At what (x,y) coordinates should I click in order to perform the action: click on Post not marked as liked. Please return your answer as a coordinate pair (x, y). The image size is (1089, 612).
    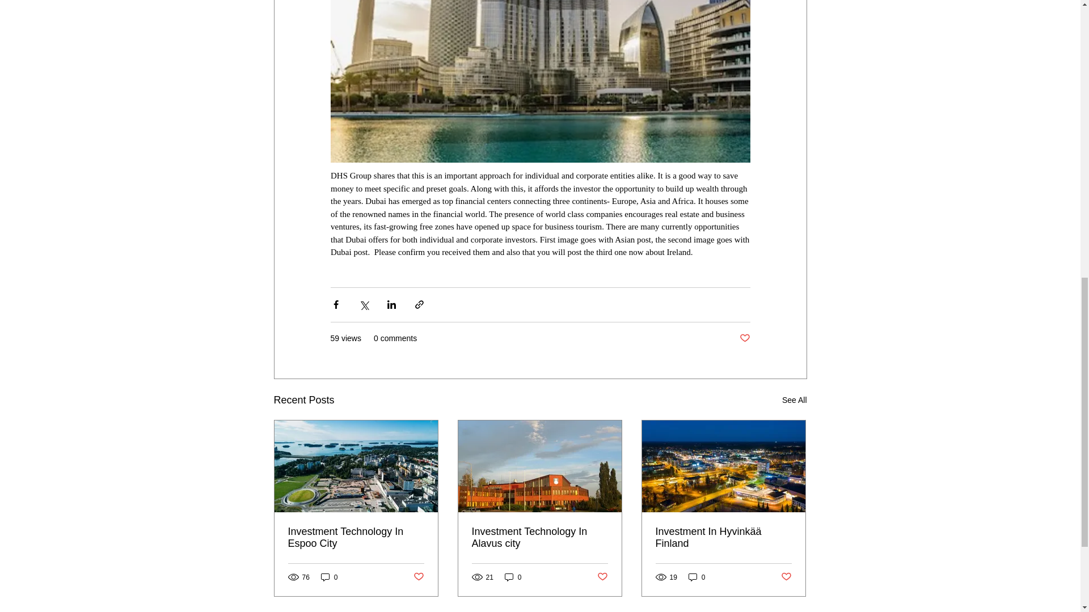
    Looking at the image, I should click on (744, 339).